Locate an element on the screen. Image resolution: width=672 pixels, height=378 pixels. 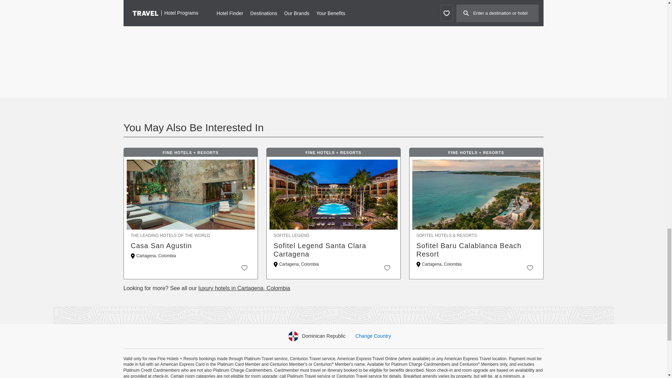
luxury hotels in Cartagena, Colombia is located at coordinates (244, 288).